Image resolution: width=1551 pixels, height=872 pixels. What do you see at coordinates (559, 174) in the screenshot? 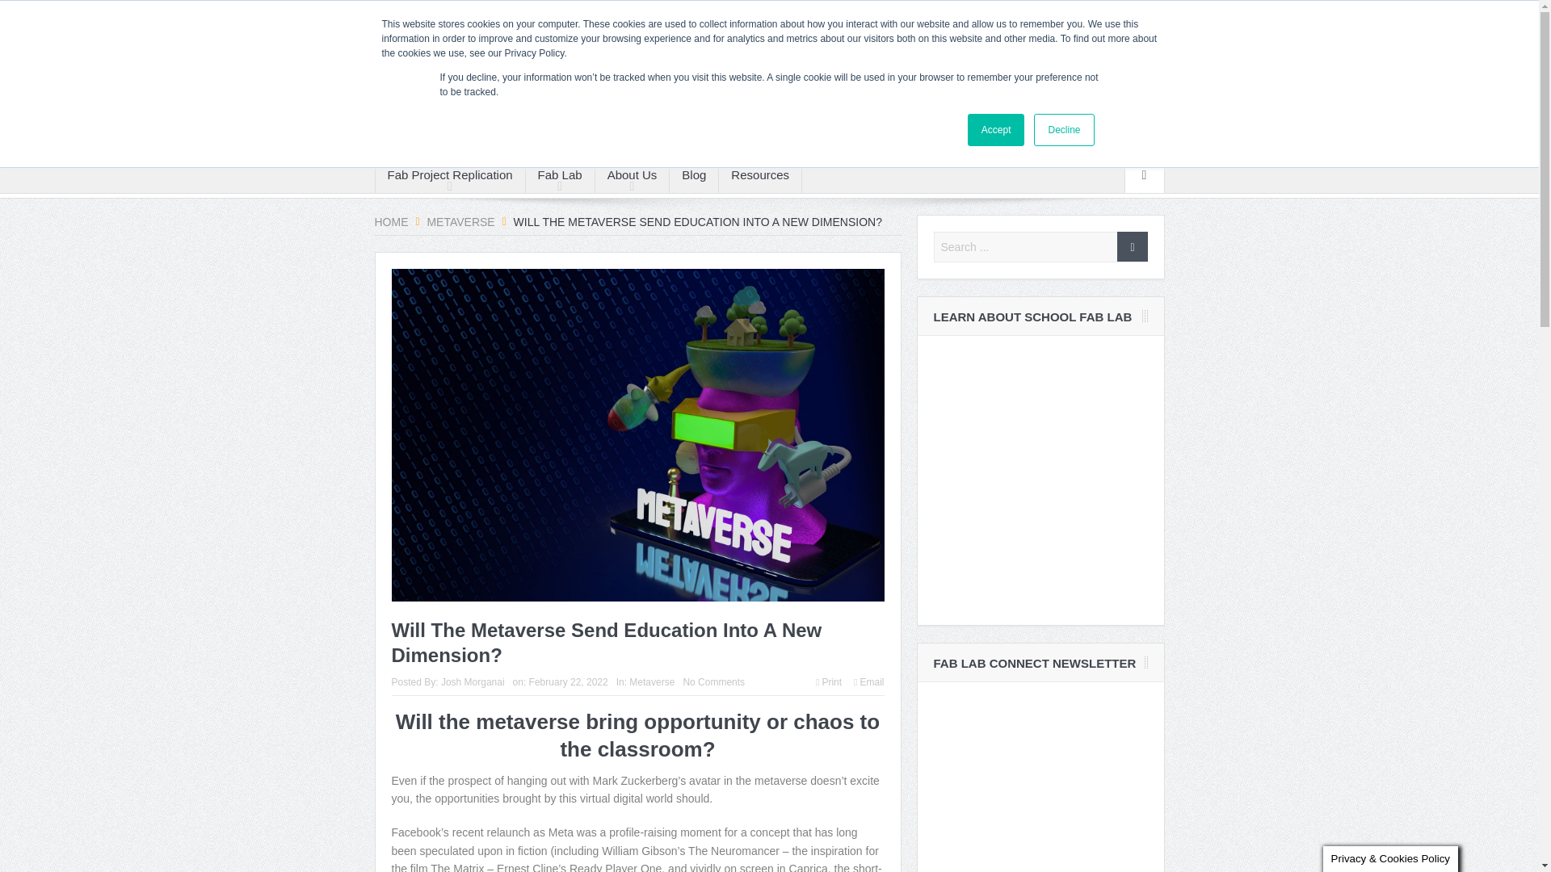
I see `Fab Lab` at bounding box center [559, 174].